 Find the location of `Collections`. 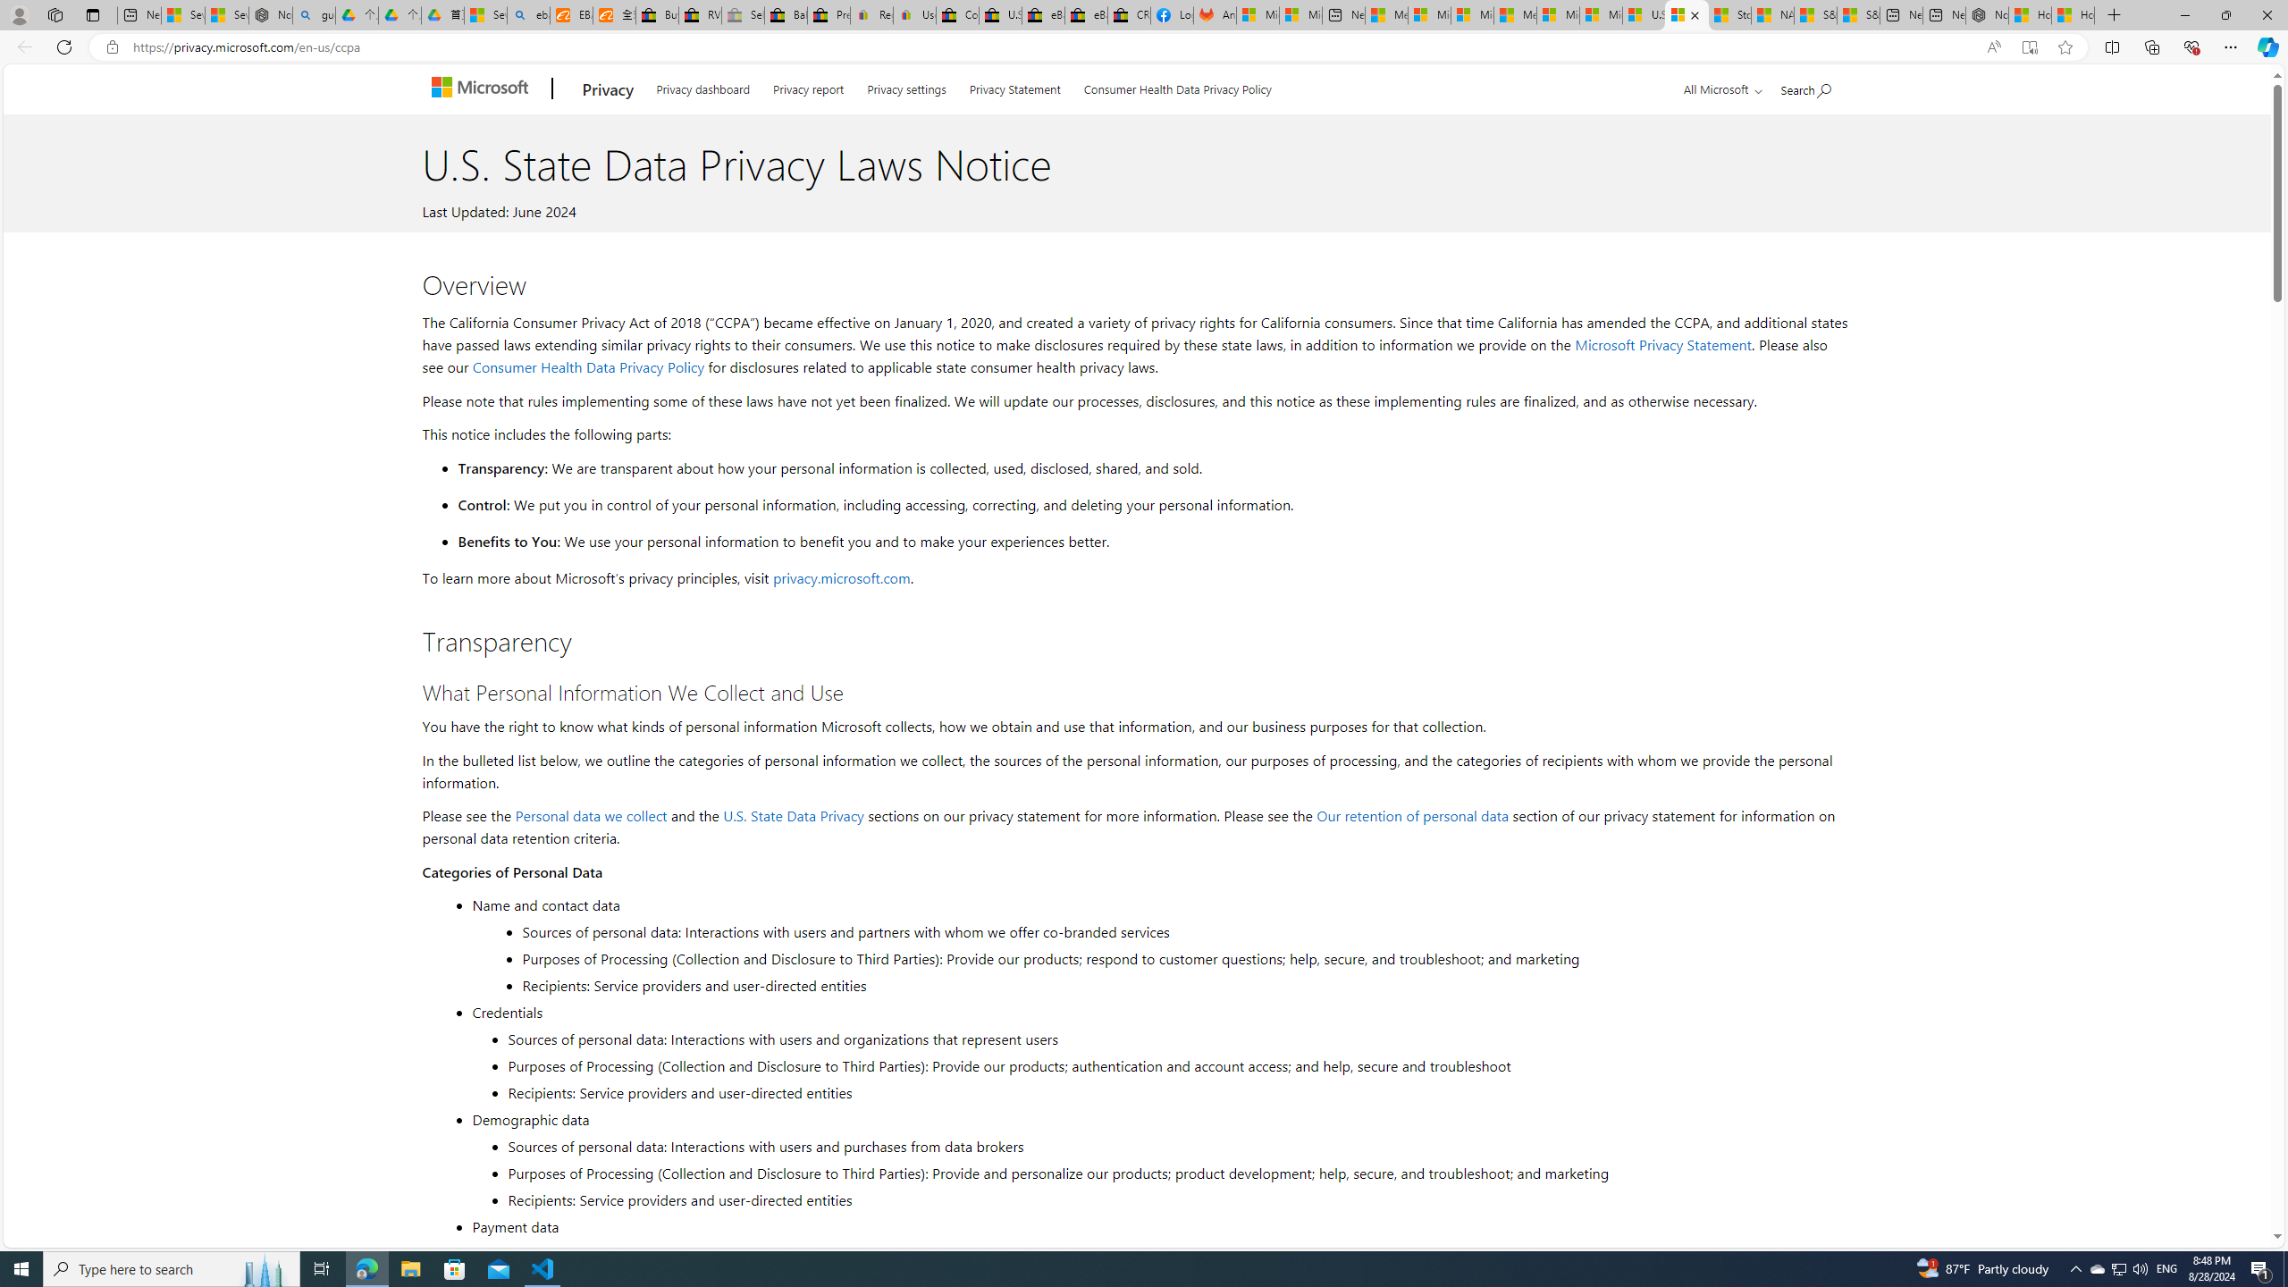

Collections is located at coordinates (2151, 46).